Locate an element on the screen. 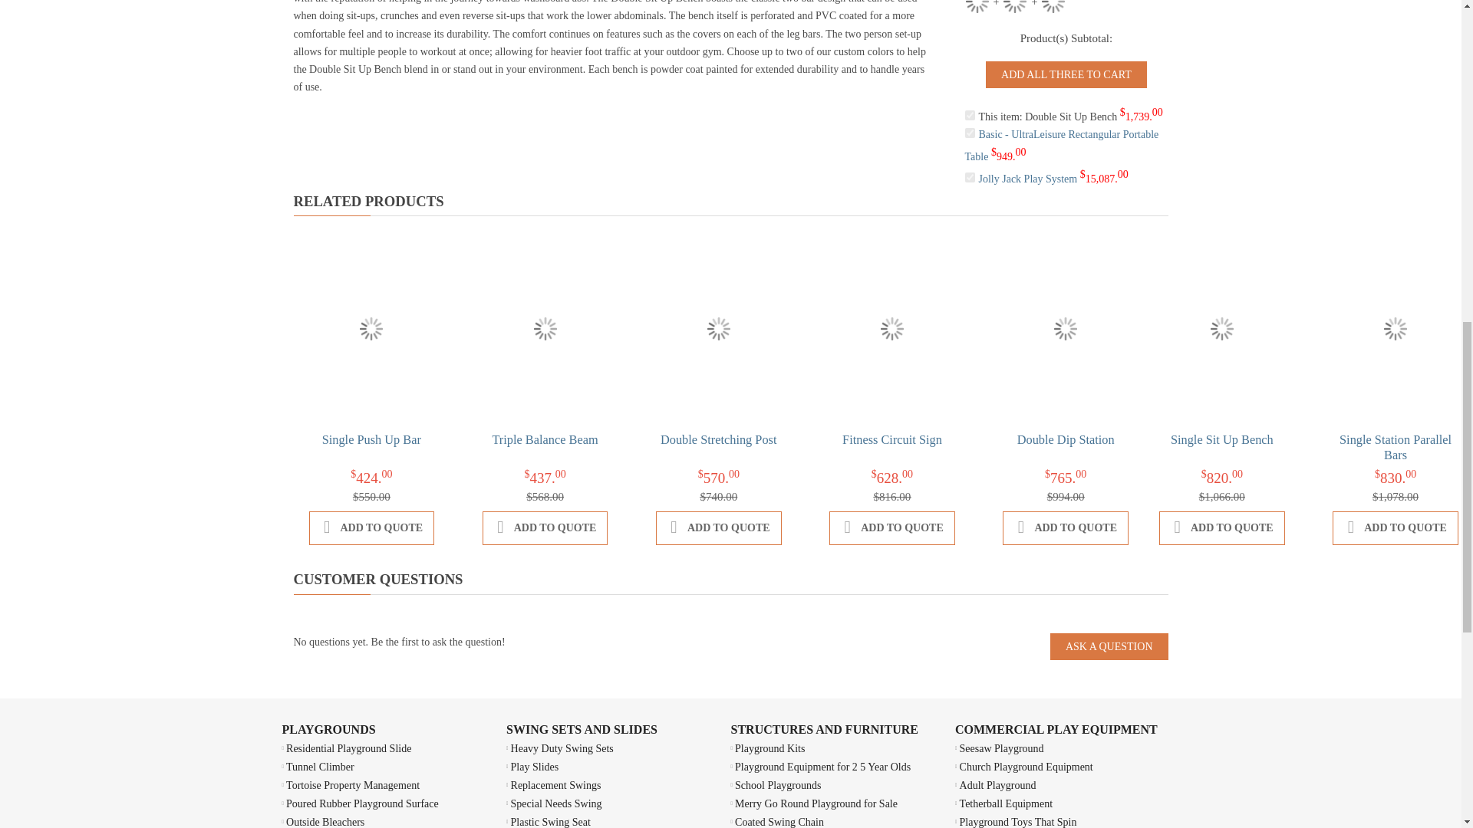 The height and width of the screenshot is (828, 1473). Single Push Up Bar is located at coordinates (371, 440).